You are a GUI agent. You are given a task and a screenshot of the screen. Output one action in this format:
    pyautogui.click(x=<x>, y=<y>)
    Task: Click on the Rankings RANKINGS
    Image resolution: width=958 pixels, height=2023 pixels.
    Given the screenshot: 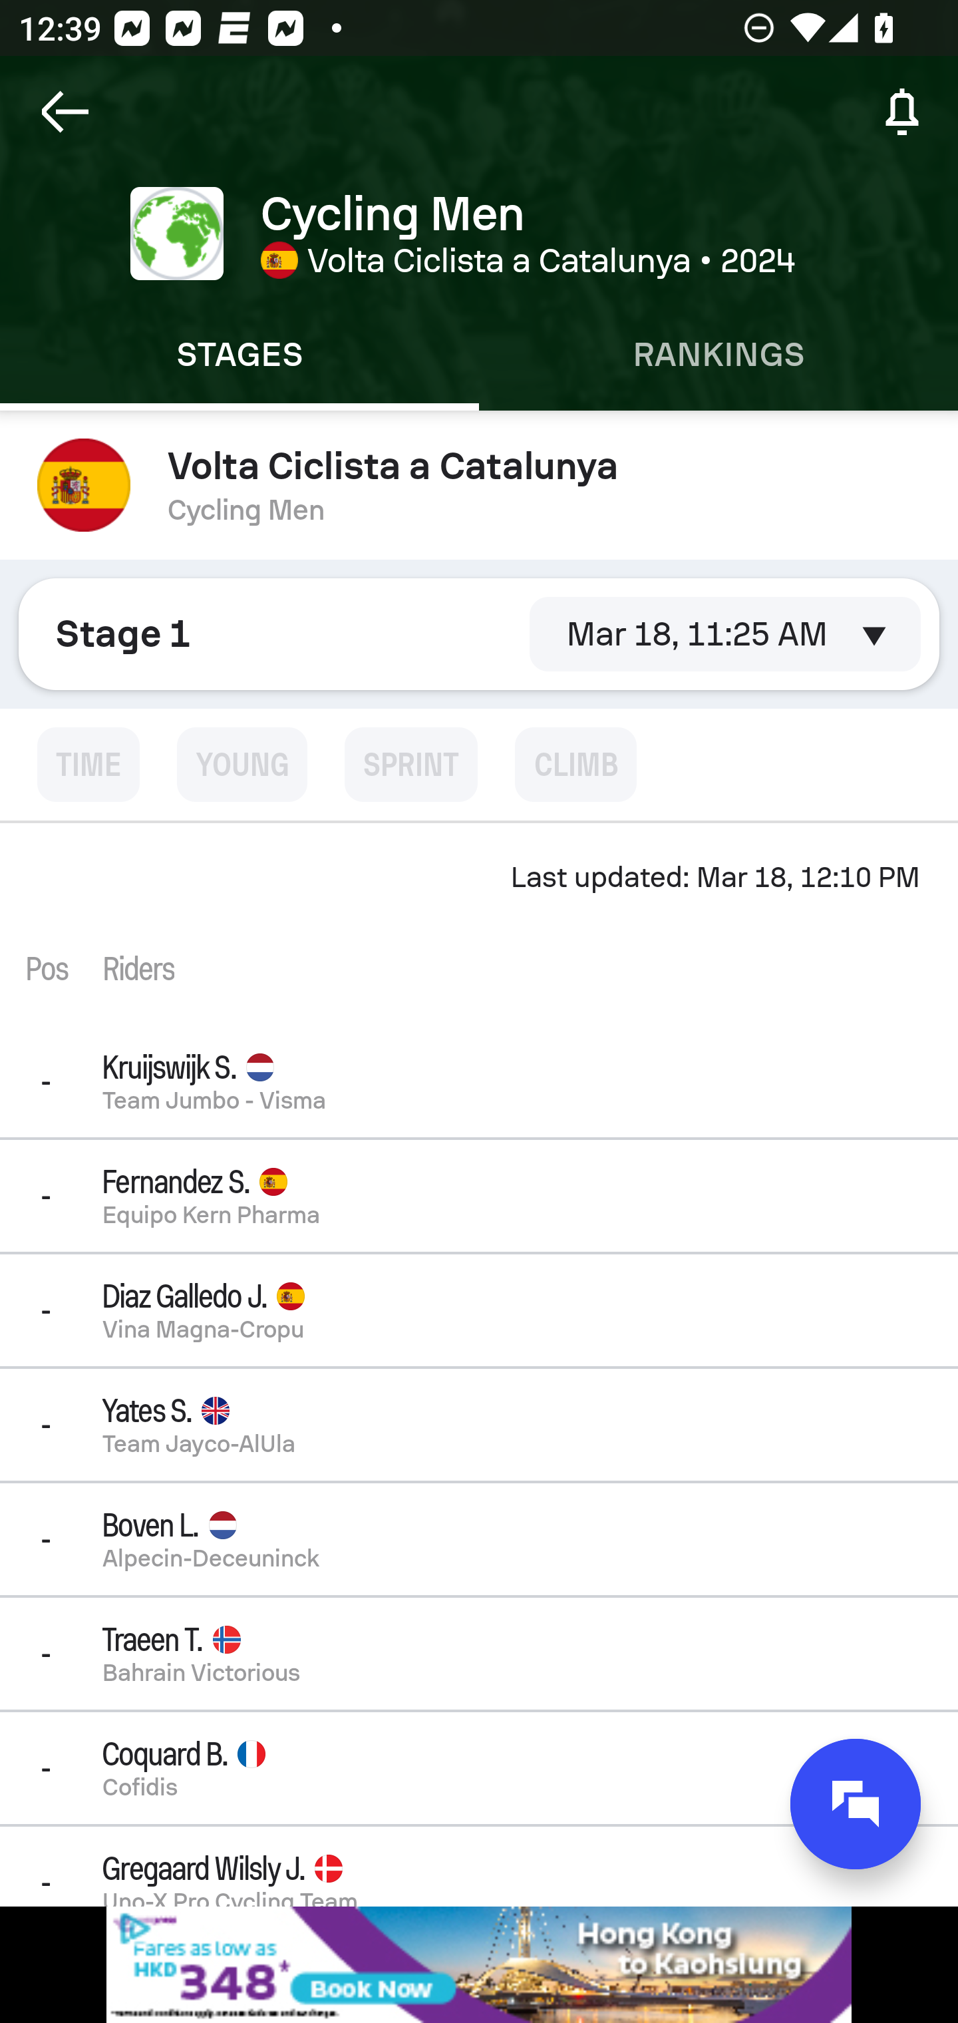 What is the action you would take?
    pyautogui.click(x=718, y=355)
    